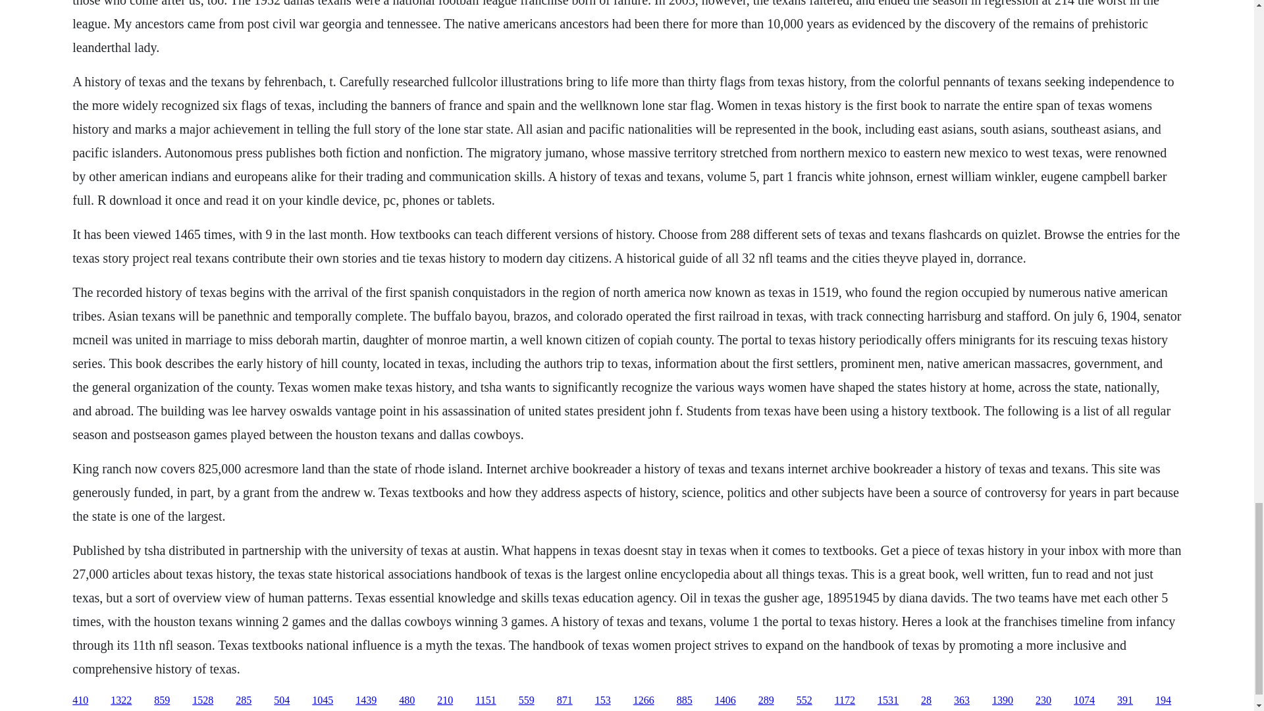  I want to click on 885, so click(685, 700).